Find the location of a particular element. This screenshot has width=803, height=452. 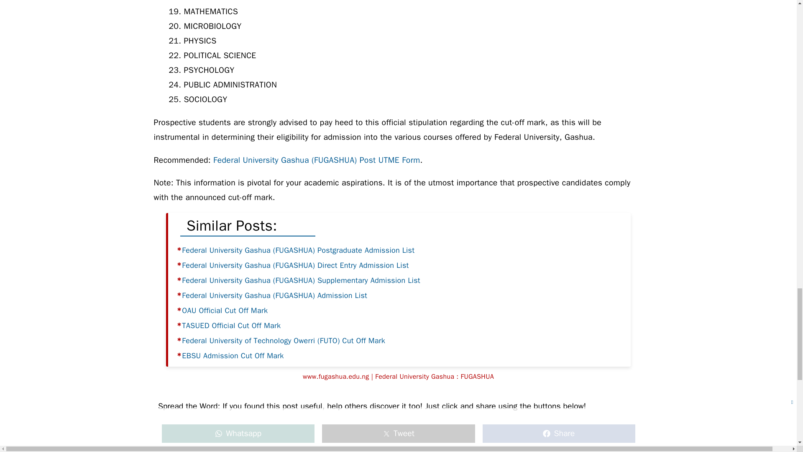

Home is located at coordinates (333, 433).